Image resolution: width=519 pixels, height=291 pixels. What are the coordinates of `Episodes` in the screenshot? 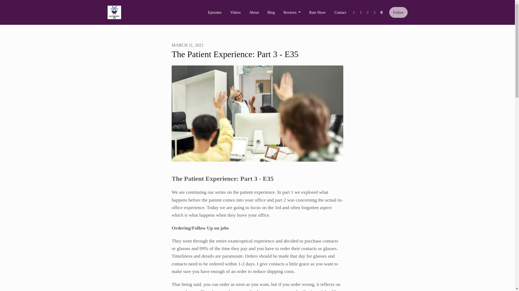 It's located at (215, 12).